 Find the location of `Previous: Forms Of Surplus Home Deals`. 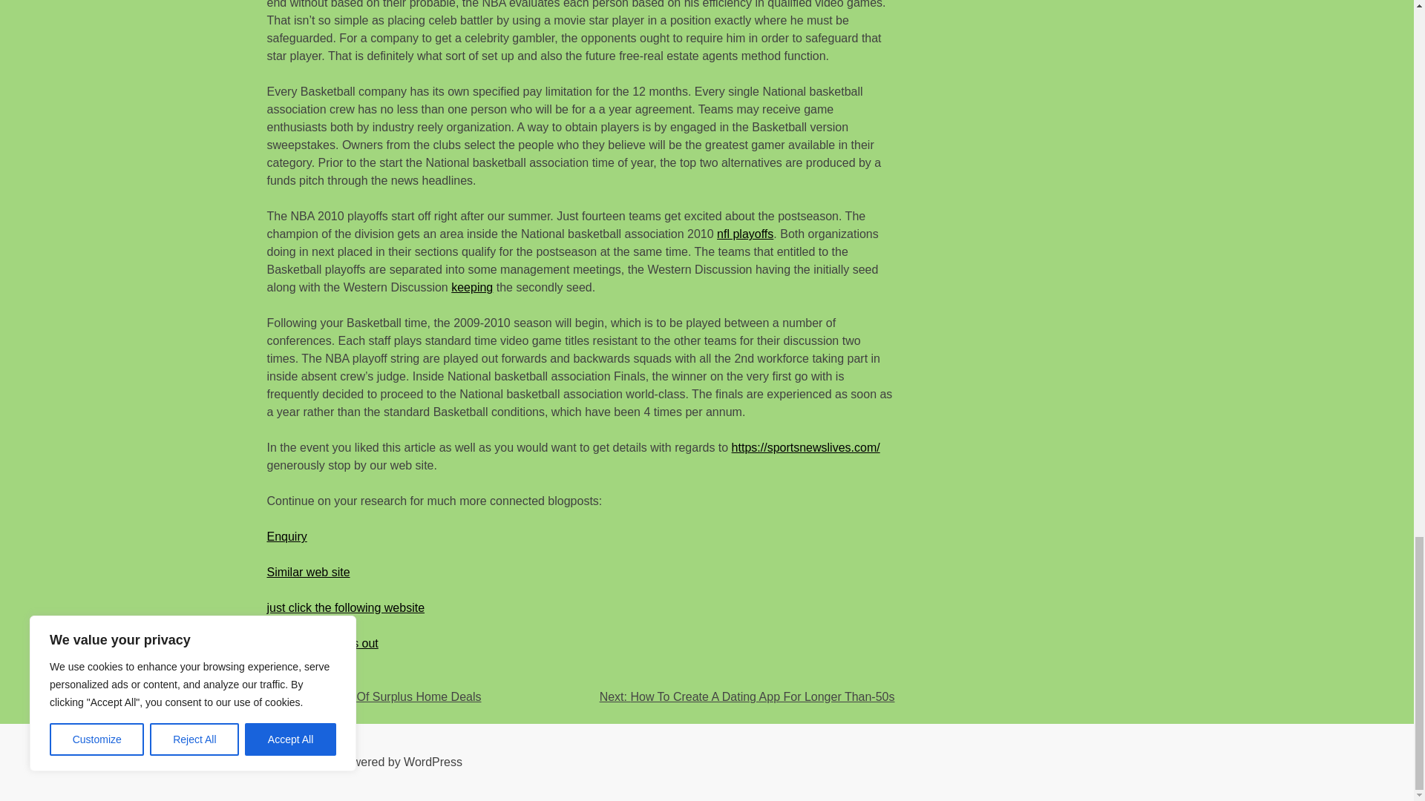

Previous: Forms Of Surplus Home Deals is located at coordinates (374, 696).